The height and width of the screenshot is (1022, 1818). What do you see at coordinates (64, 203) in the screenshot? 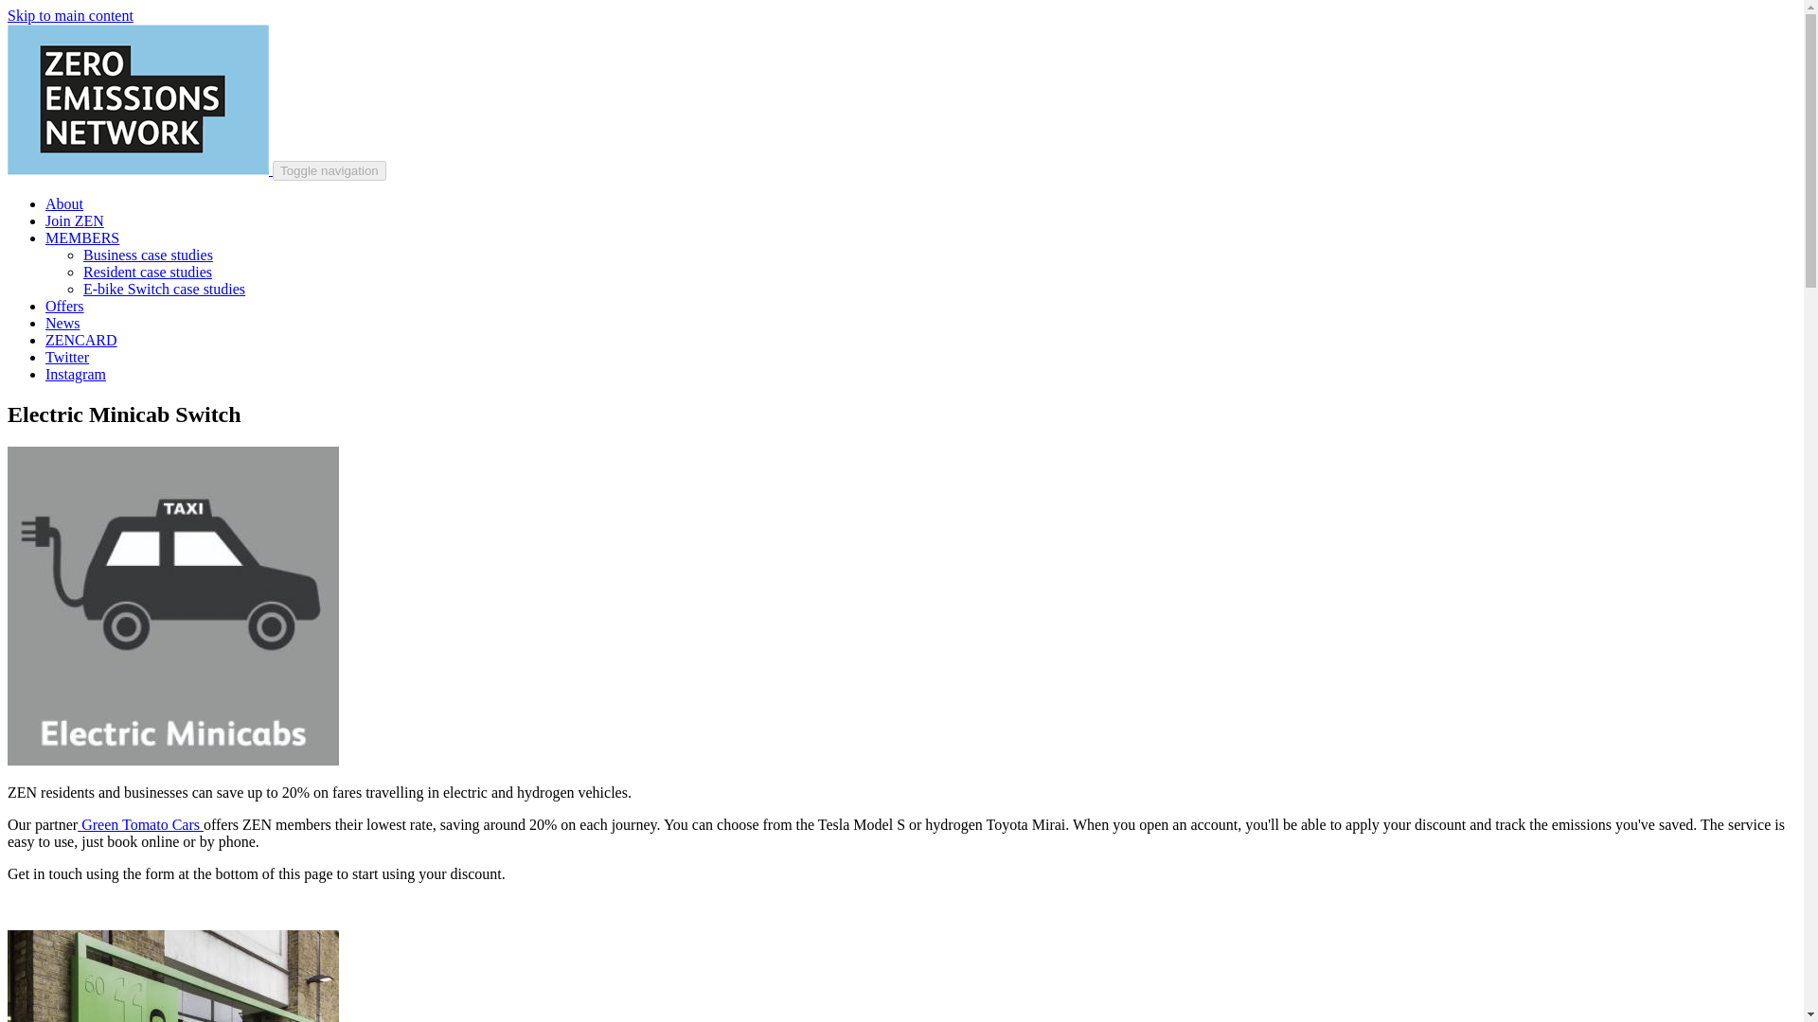
I see `About` at bounding box center [64, 203].